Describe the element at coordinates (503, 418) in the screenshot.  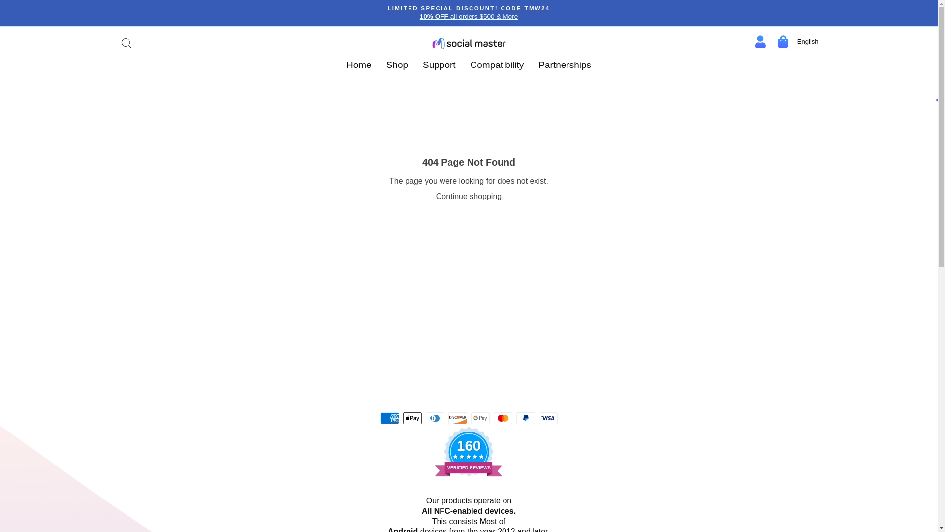
I see `Mastercard` at that location.